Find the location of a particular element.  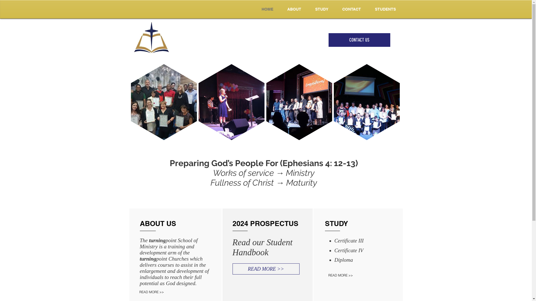

ABOUT is located at coordinates (294, 9).